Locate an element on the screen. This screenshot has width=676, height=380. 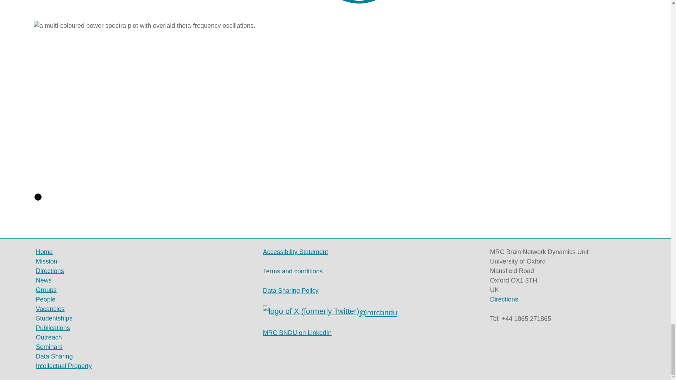
Publications is located at coordinates (53, 328).